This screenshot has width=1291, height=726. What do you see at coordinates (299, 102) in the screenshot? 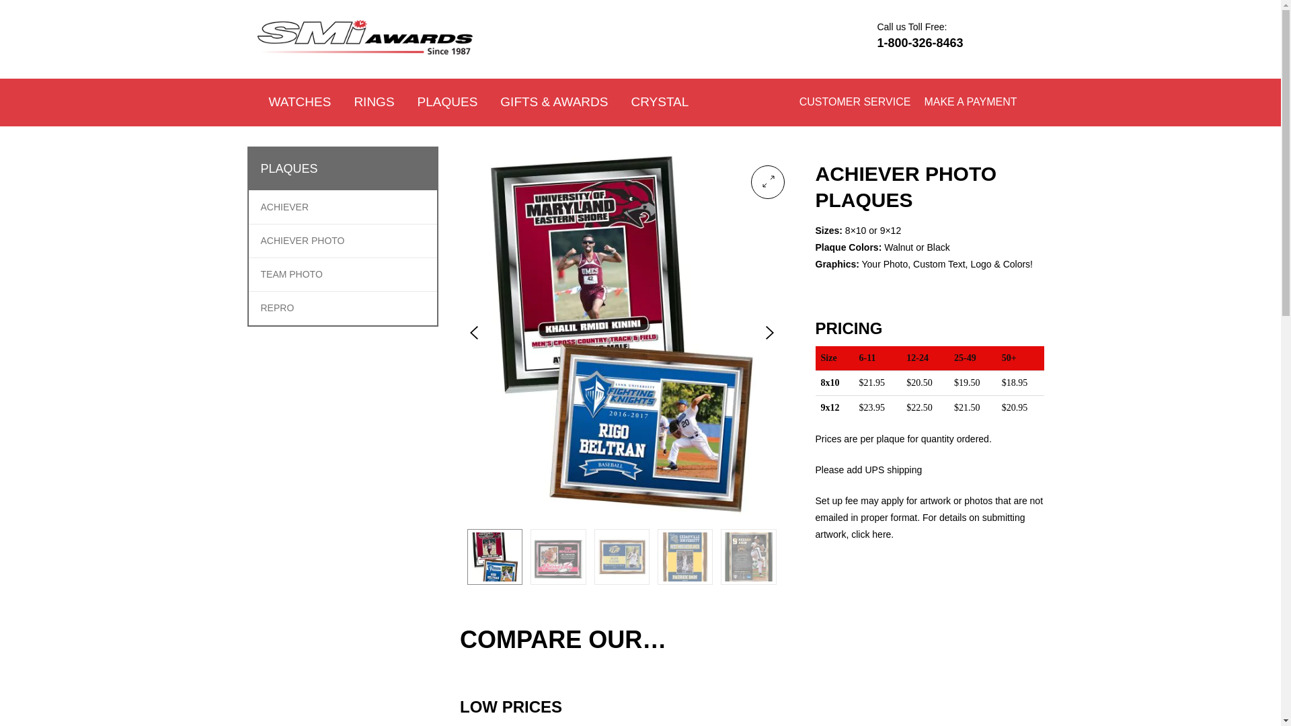
I see `WATCHES` at bounding box center [299, 102].